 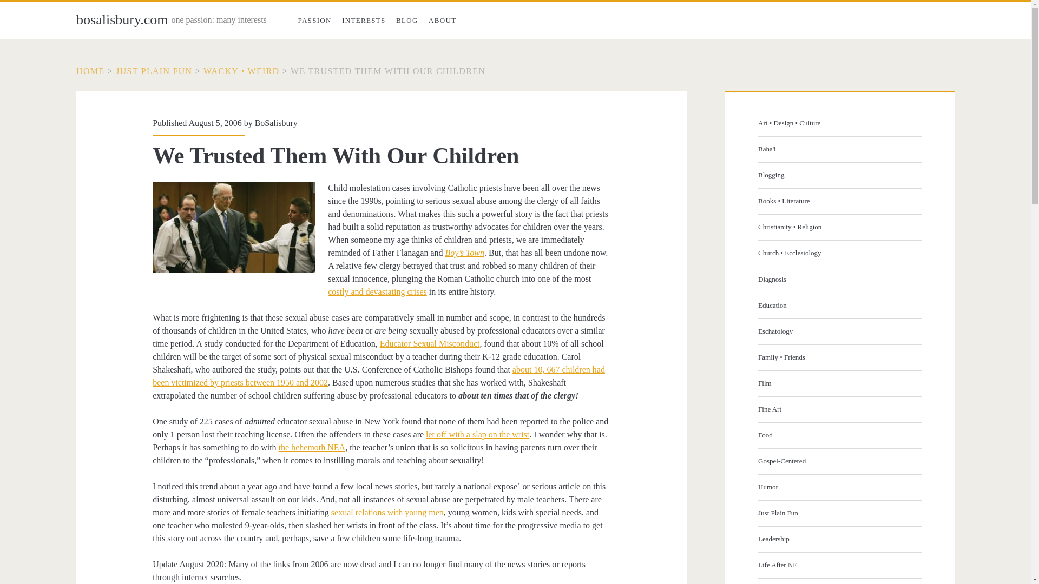 What do you see at coordinates (379, 376) in the screenshot?
I see `U.S. Conference of Catholic Bishops Abuse` at bounding box center [379, 376].